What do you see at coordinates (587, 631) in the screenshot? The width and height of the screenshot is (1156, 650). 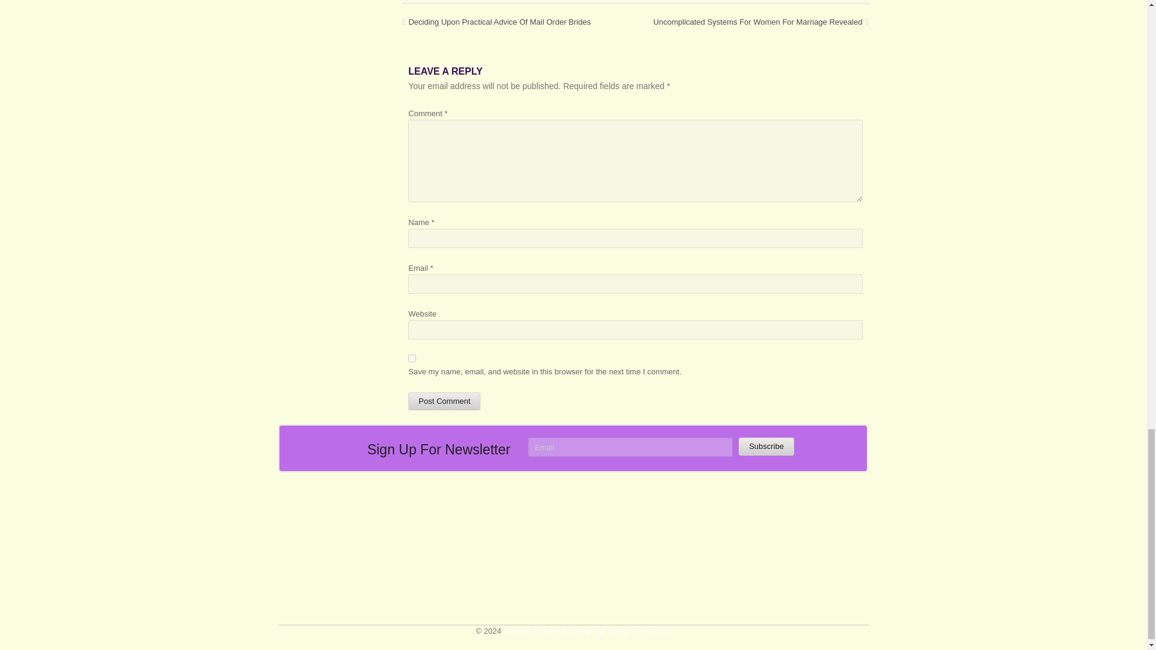 I see `System 7 Technology Pte Ltd` at bounding box center [587, 631].